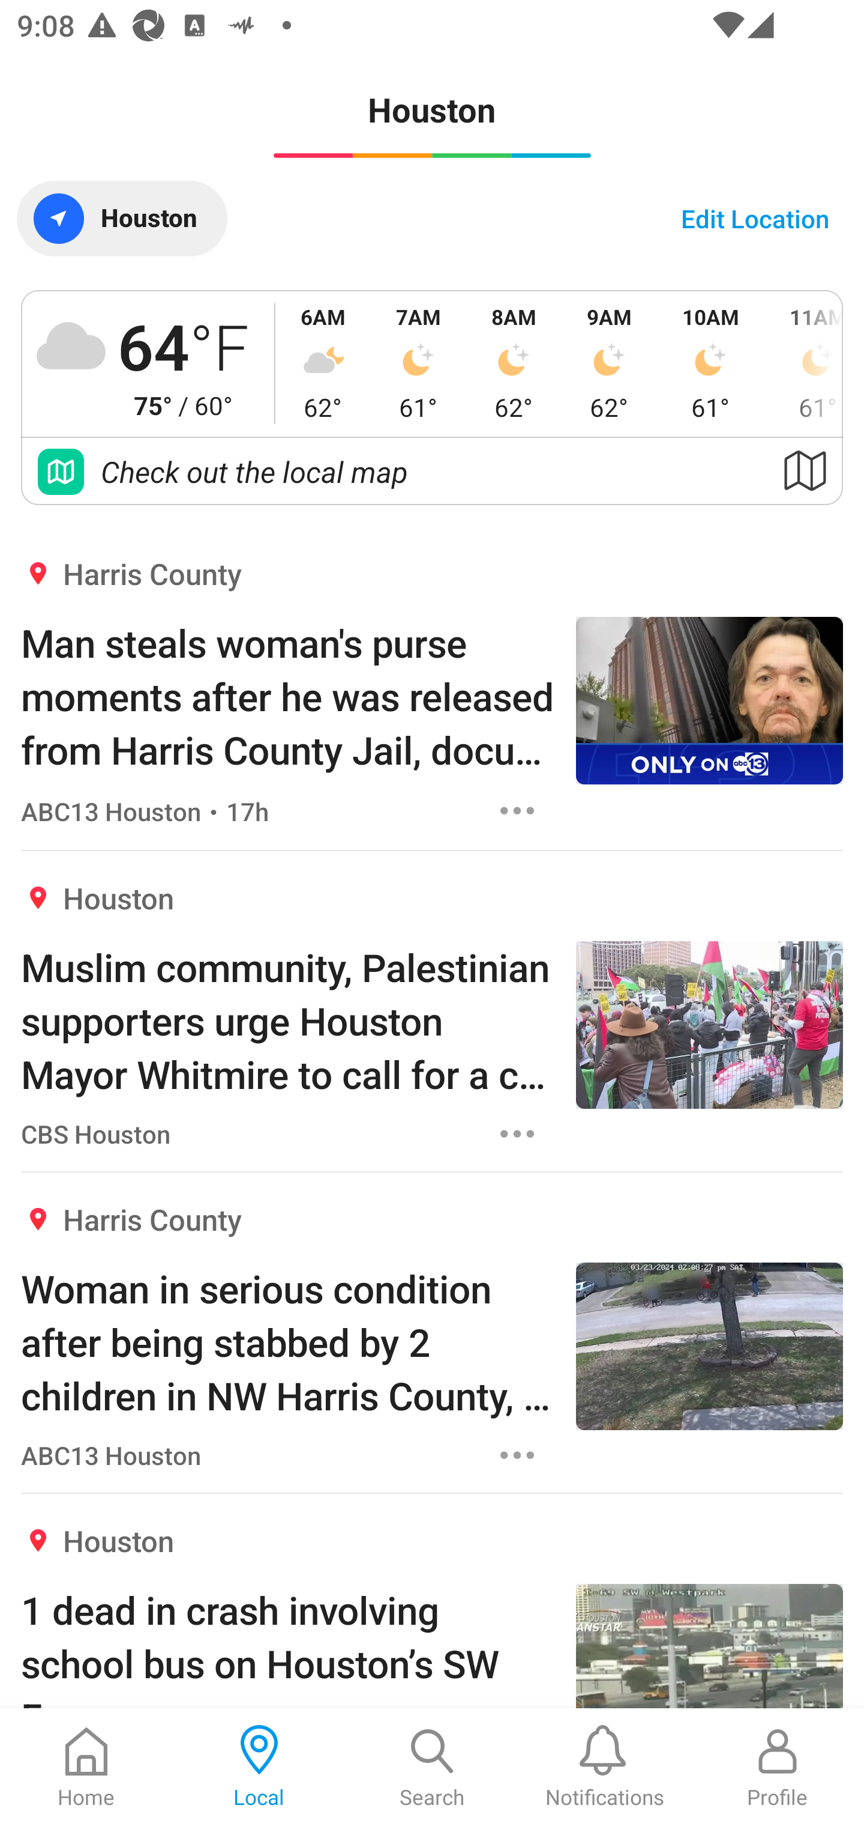  Describe the element at coordinates (514, 363) in the screenshot. I see `8AM 62°` at that location.